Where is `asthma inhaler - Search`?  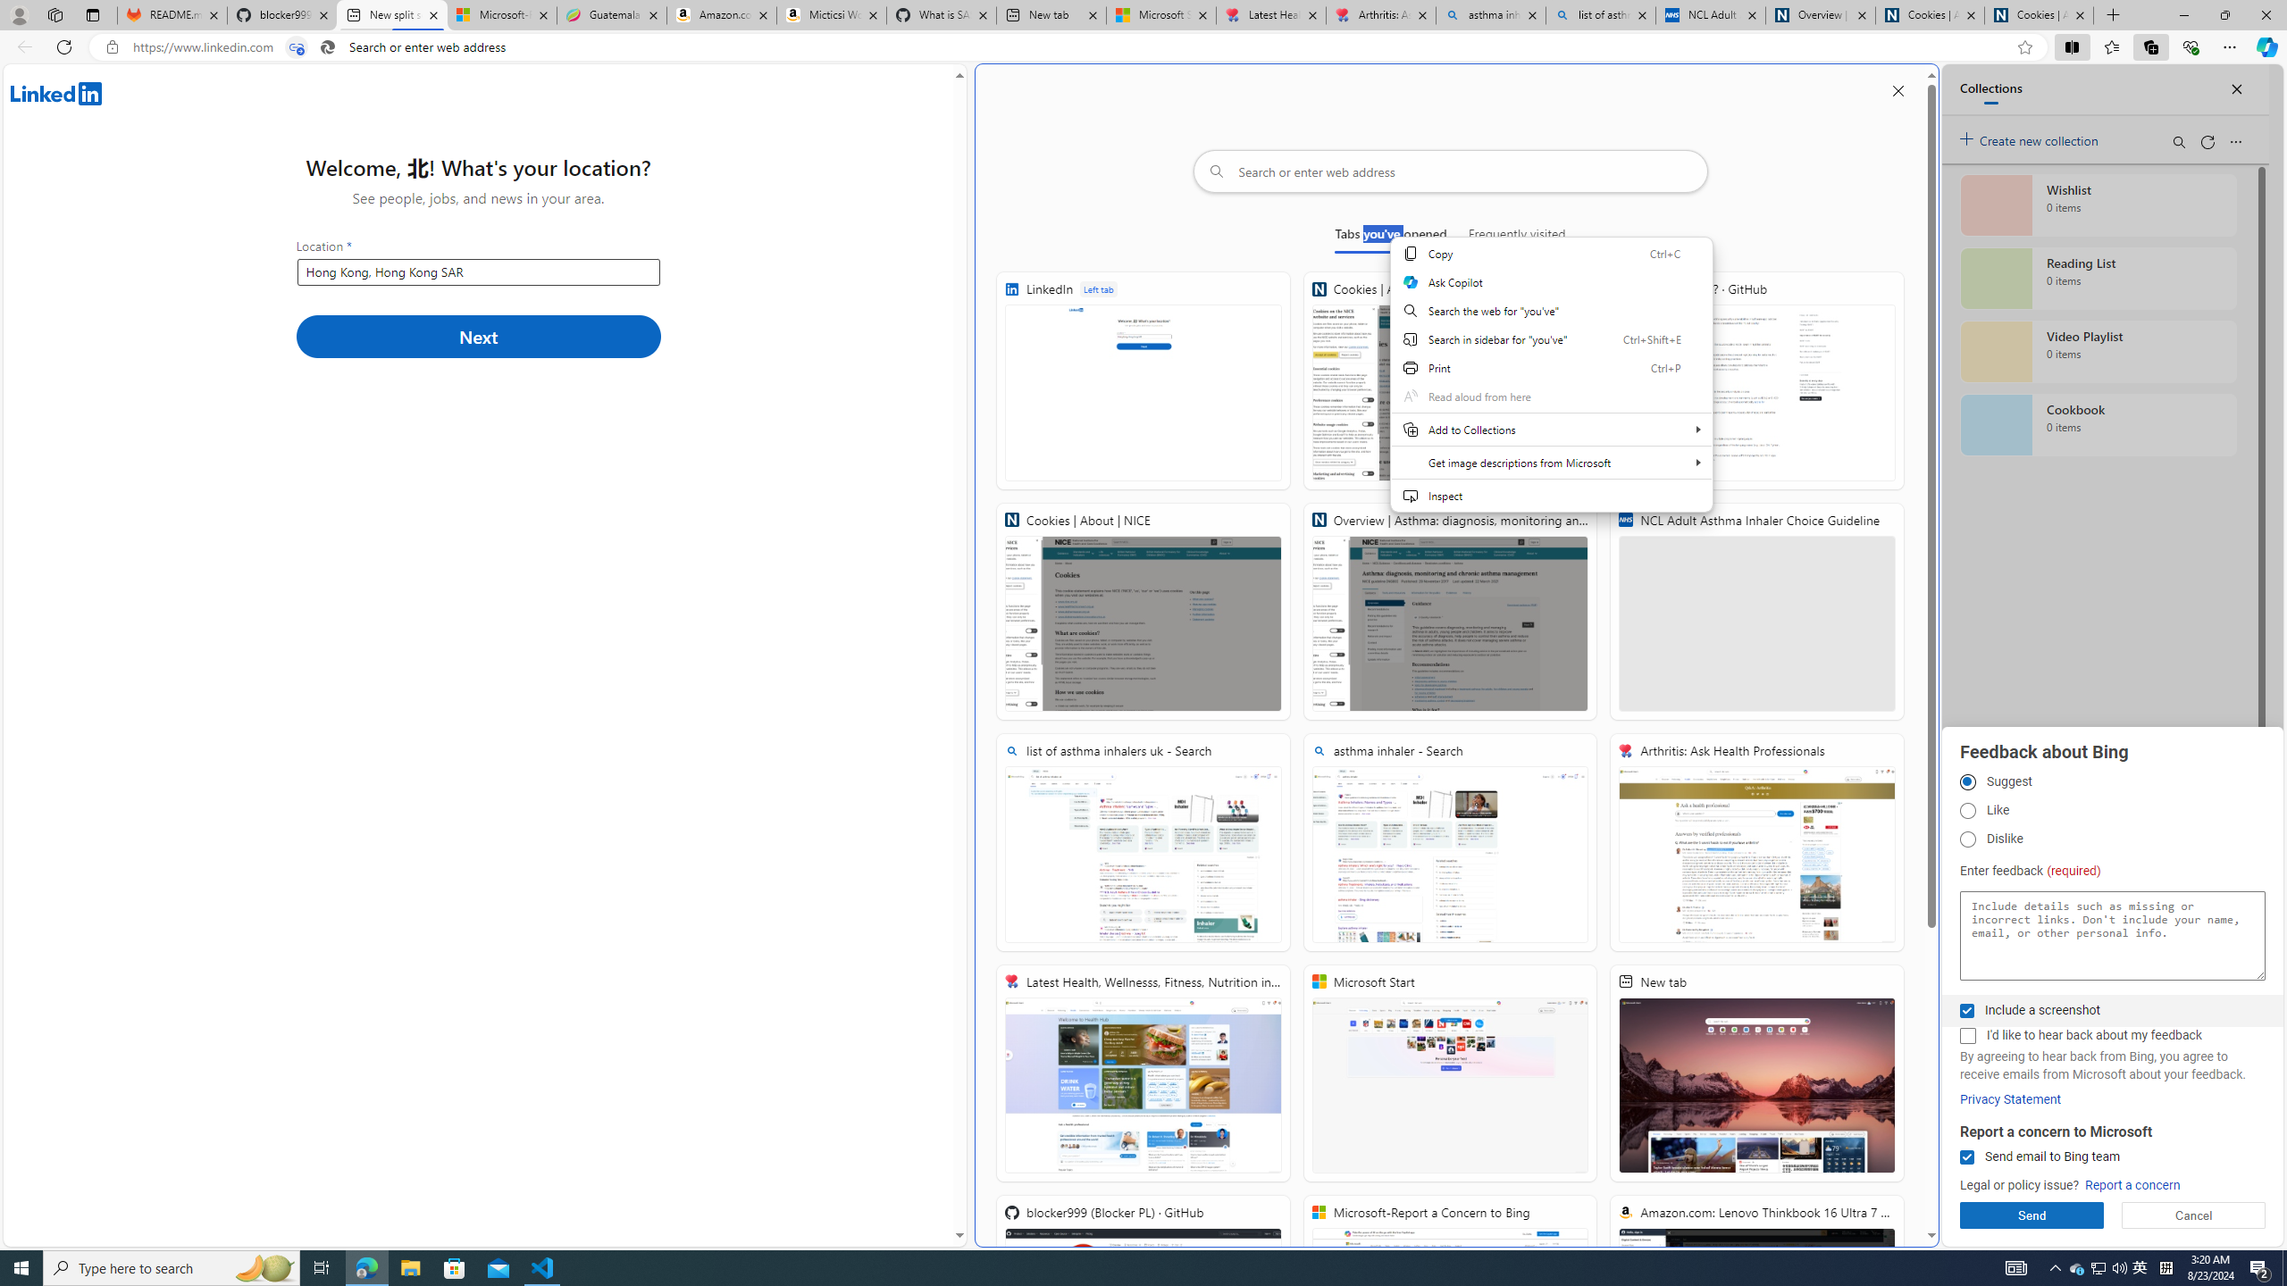 asthma inhaler - Search is located at coordinates (1449, 843).